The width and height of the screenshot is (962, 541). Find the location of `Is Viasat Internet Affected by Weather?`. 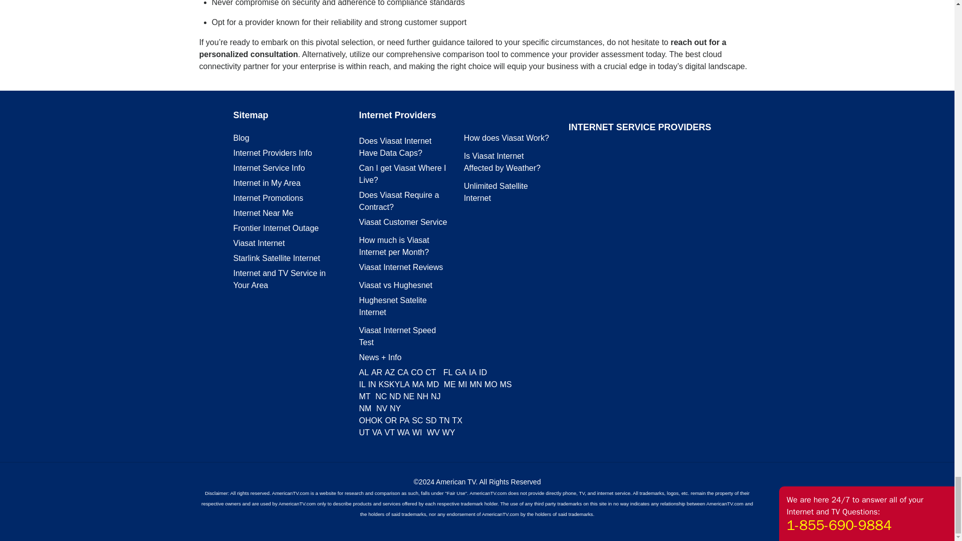

Is Viasat Internet Affected by Weather? is located at coordinates (502, 162).